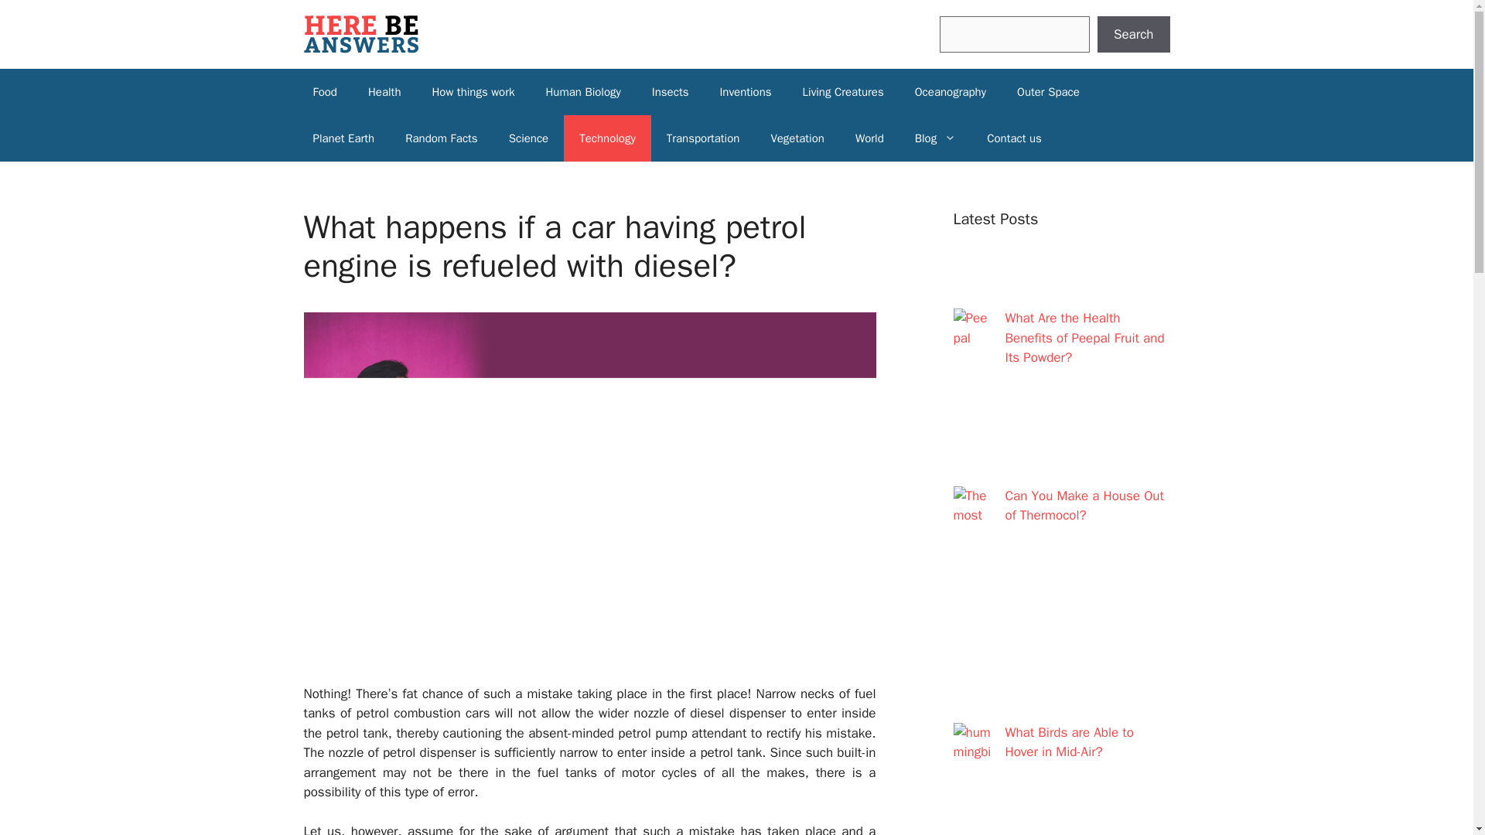 The image size is (1485, 835). Describe the element at coordinates (797, 138) in the screenshot. I see `Vegetation` at that location.